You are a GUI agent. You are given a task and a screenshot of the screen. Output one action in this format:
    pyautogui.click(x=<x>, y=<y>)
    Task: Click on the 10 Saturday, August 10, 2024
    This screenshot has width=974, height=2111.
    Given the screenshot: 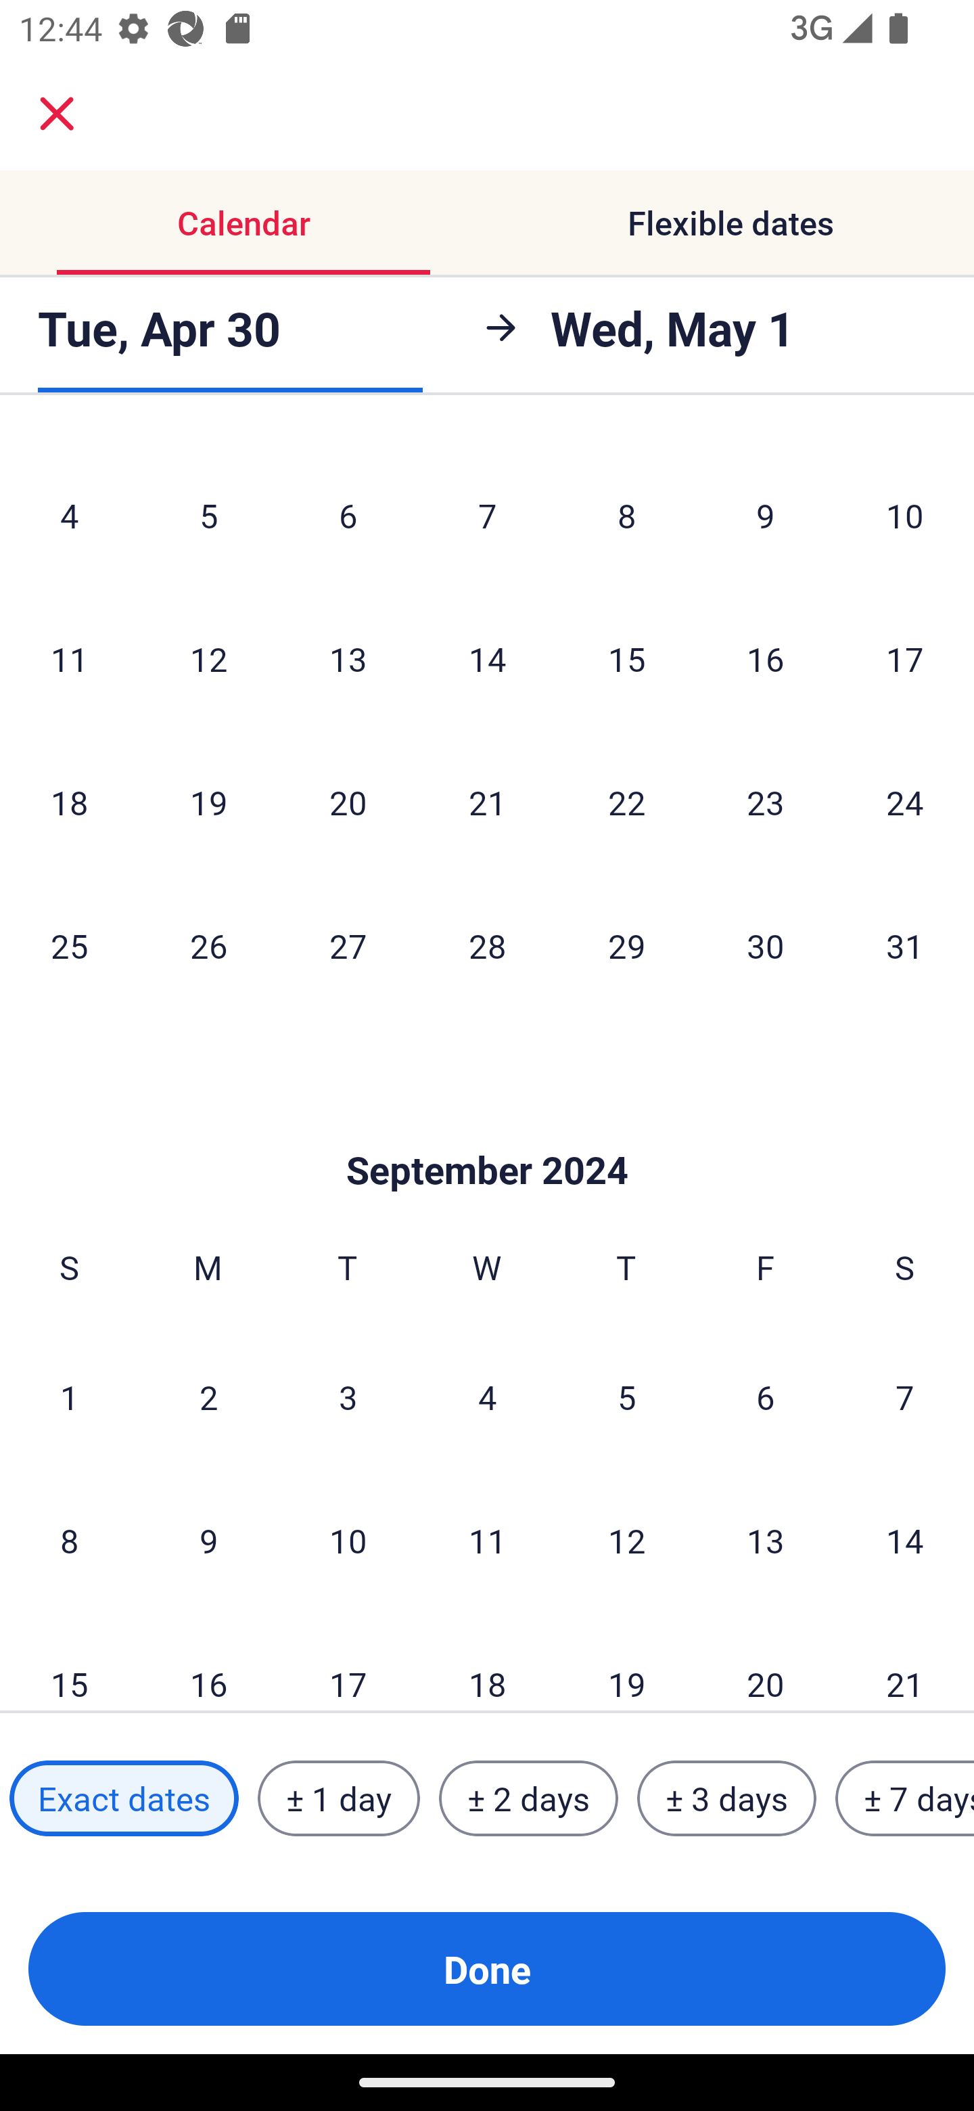 What is the action you would take?
    pyautogui.click(x=905, y=515)
    